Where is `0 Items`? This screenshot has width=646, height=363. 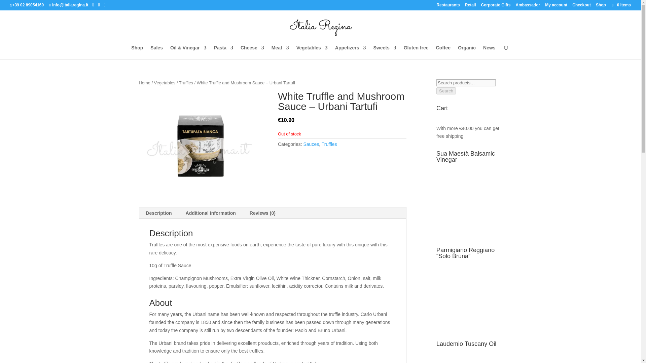 0 Items is located at coordinates (621, 5).